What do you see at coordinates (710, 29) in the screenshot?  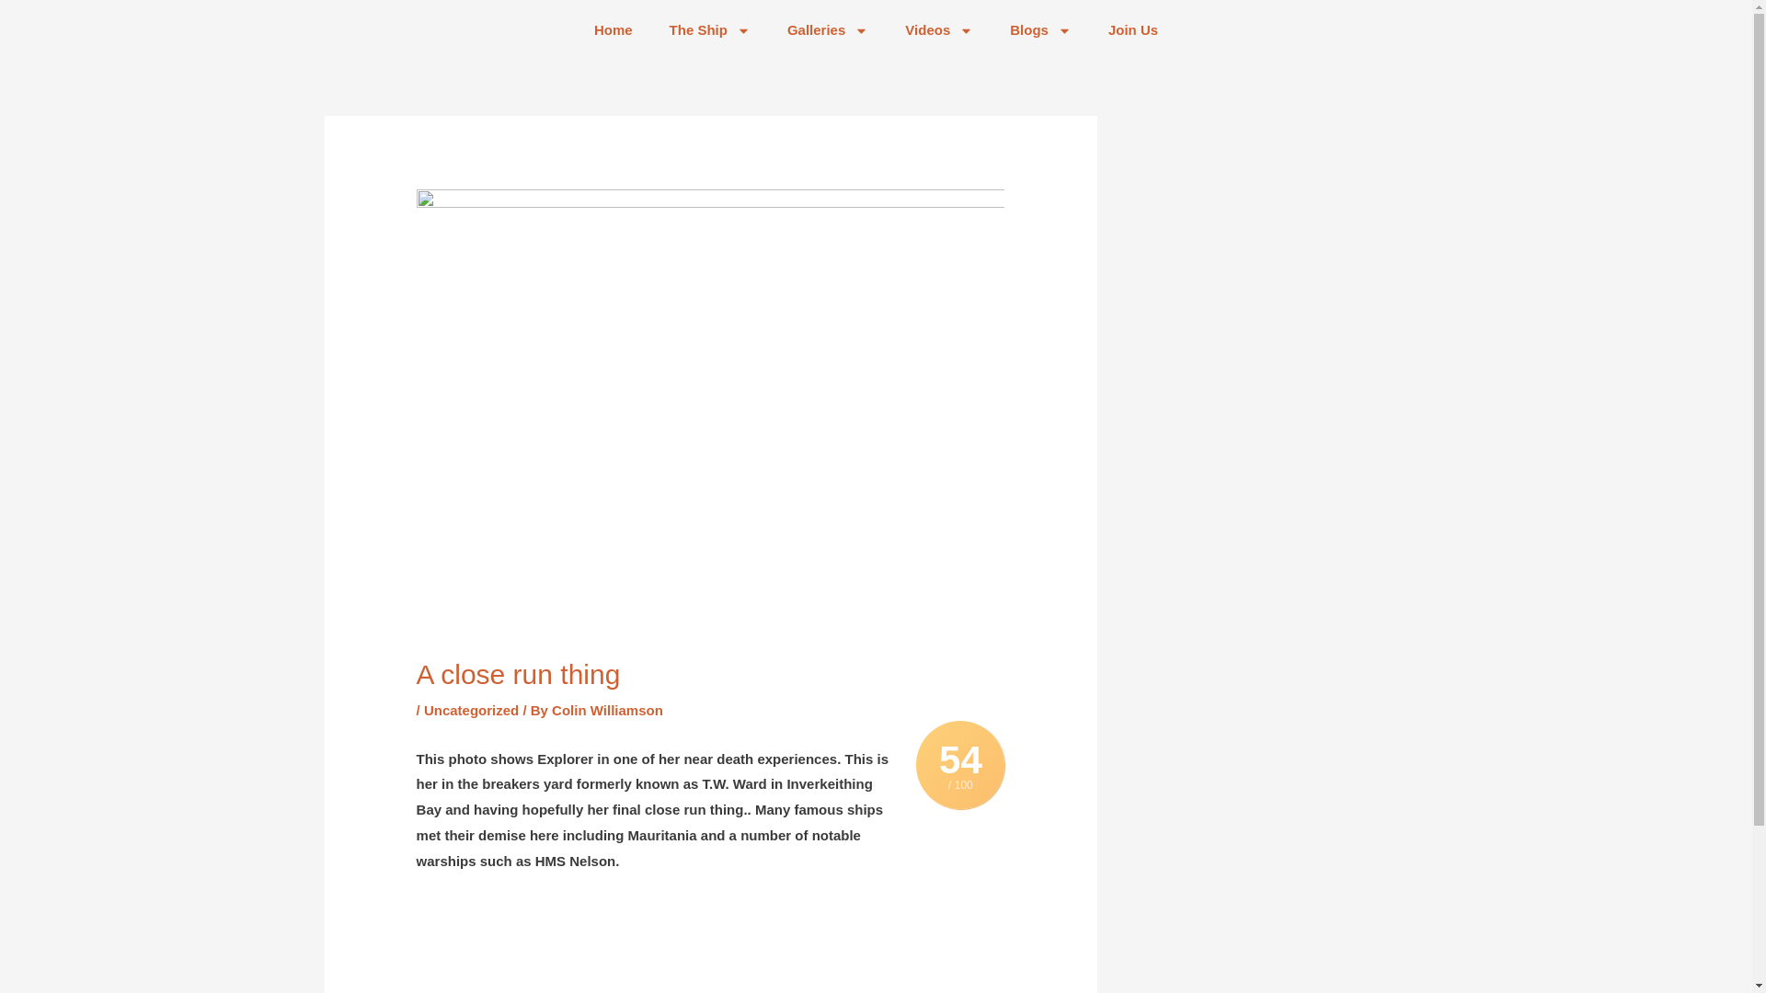 I see `The Ship` at bounding box center [710, 29].